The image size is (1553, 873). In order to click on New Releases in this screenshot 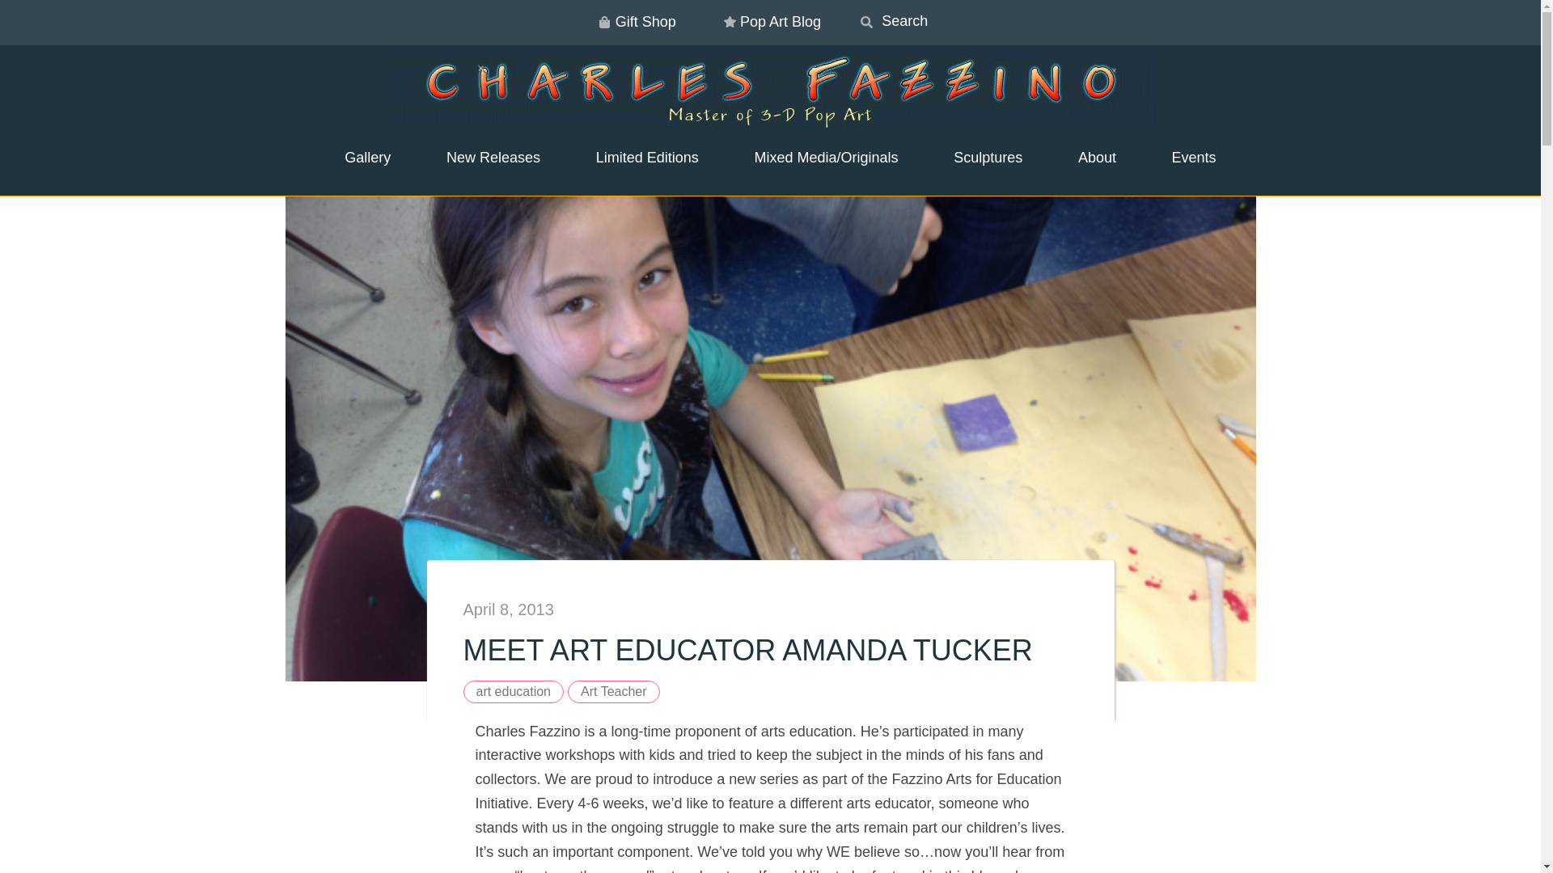, I will do `click(483, 158)`.